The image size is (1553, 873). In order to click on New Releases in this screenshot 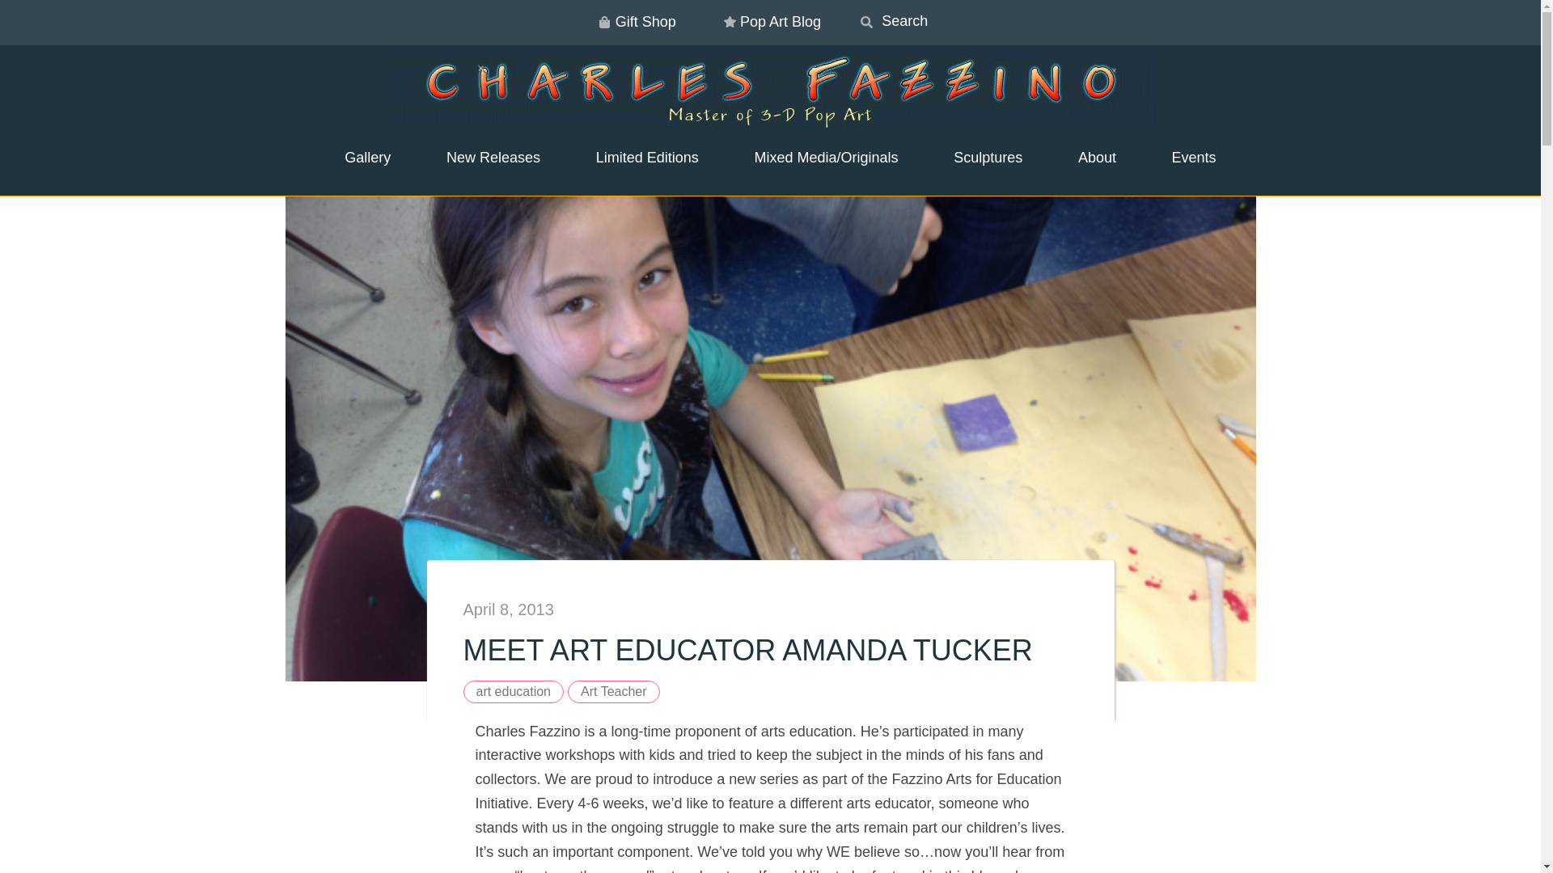, I will do `click(483, 158)`.